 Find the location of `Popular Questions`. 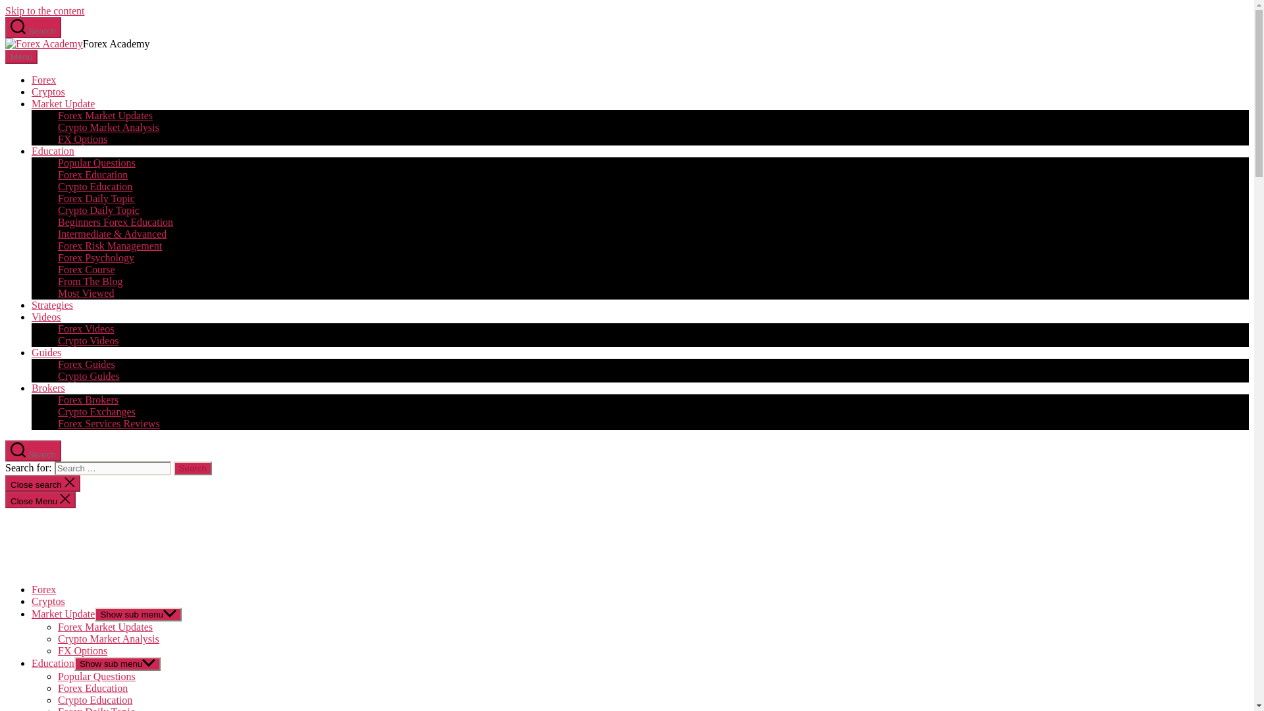

Popular Questions is located at coordinates (96, 162).